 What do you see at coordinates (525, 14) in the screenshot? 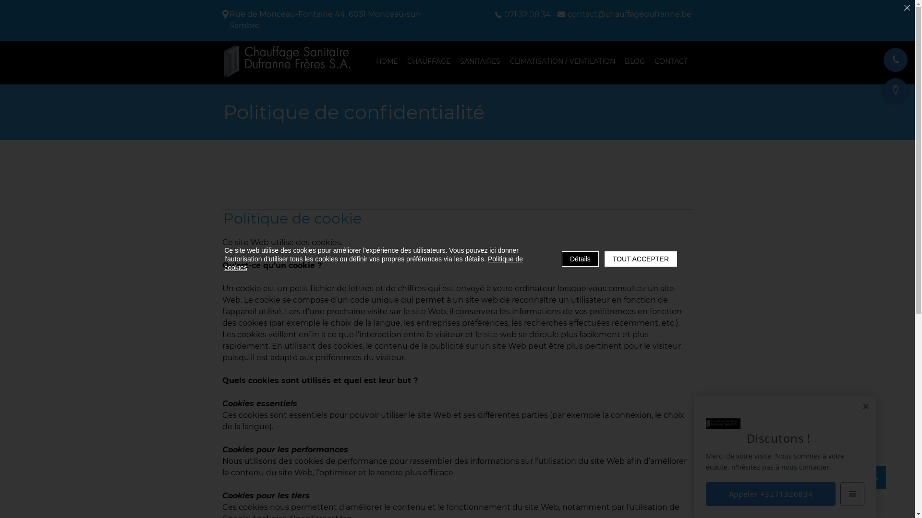
I see `071 32 08 34 -` at bounding box center [525, 14].